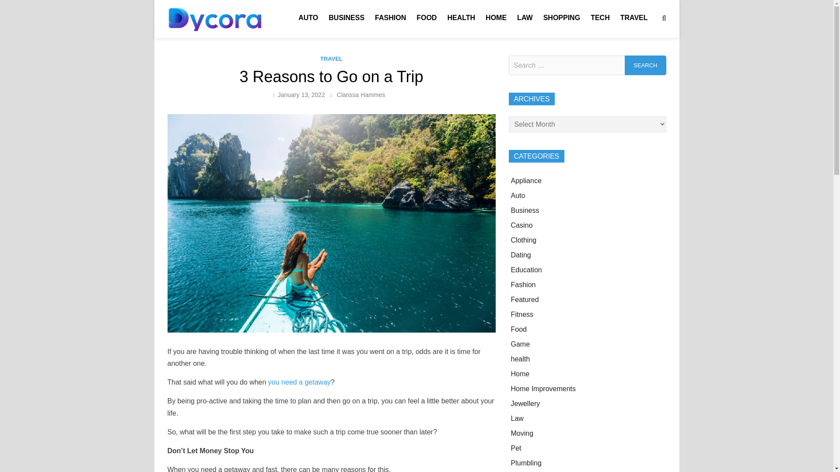 The width and height of the screenshot is (840, 472). I want to click on you need a getaway, so click(299, 382).